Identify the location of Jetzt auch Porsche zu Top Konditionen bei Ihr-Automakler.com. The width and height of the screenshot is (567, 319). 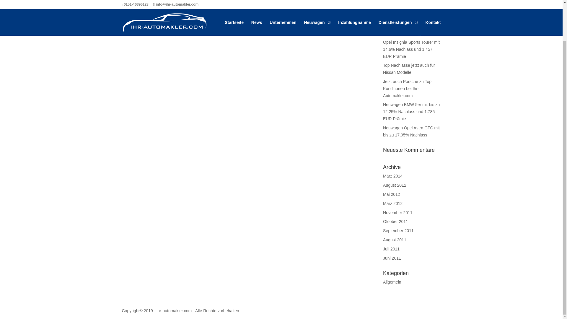
(407, 88).